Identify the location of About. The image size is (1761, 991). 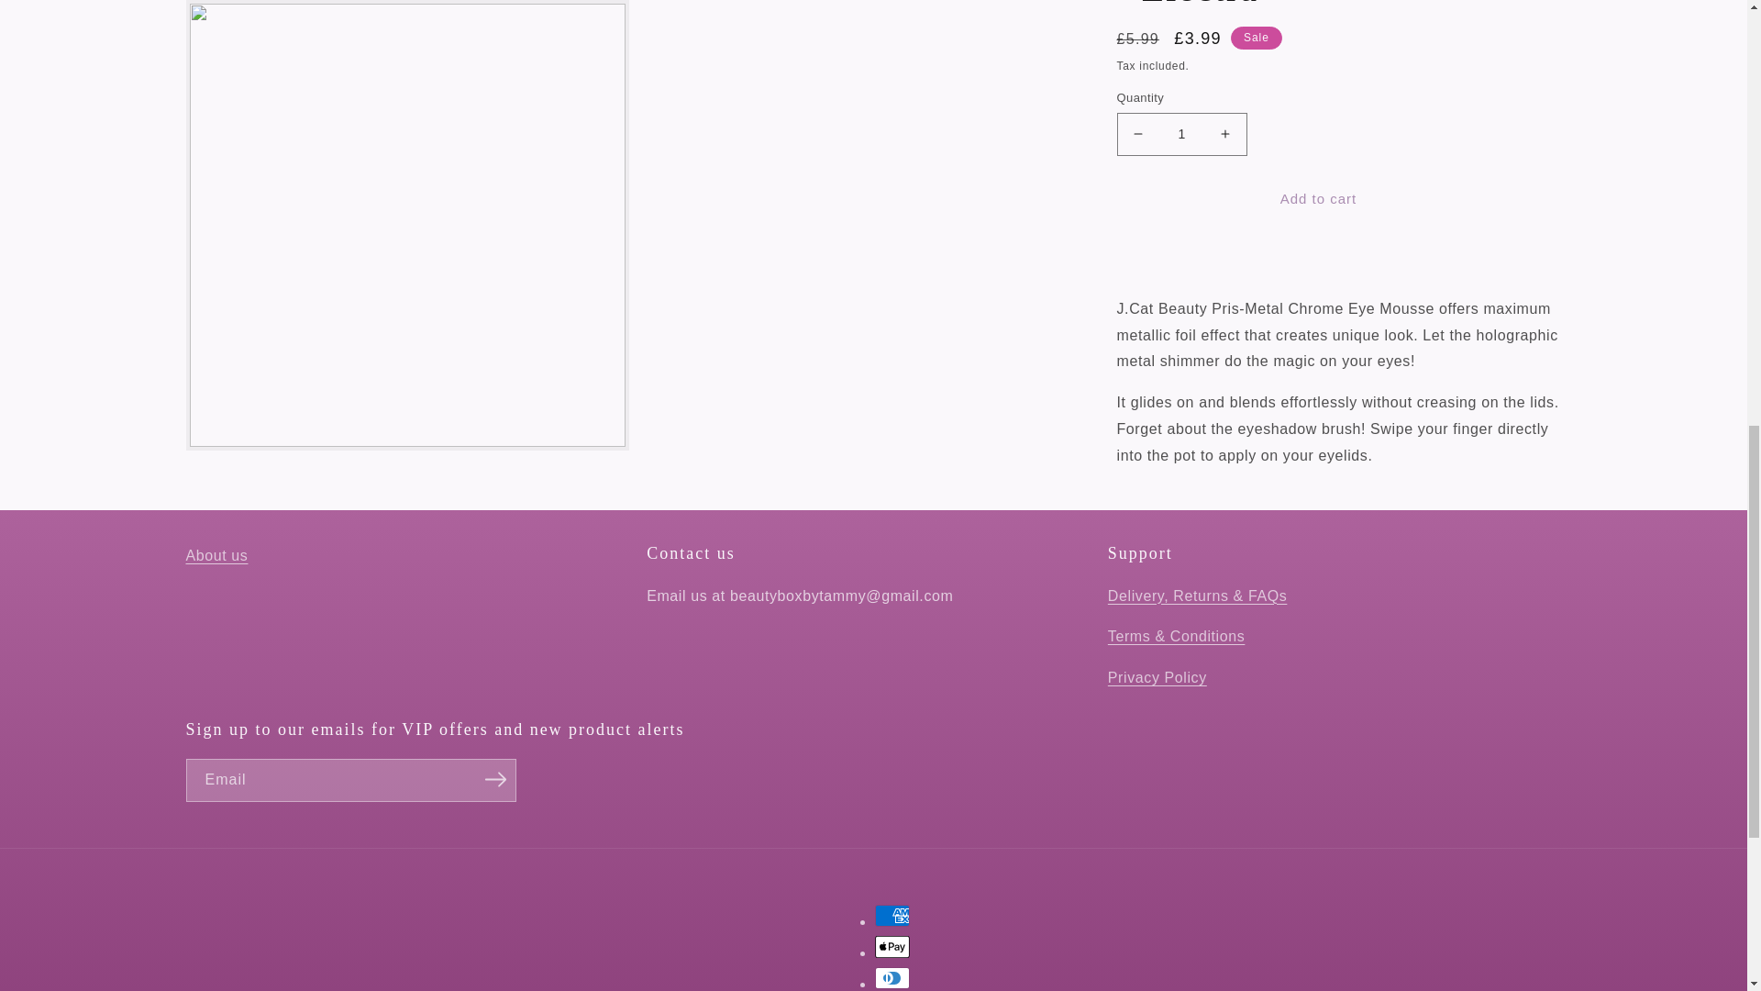
(216, 556).